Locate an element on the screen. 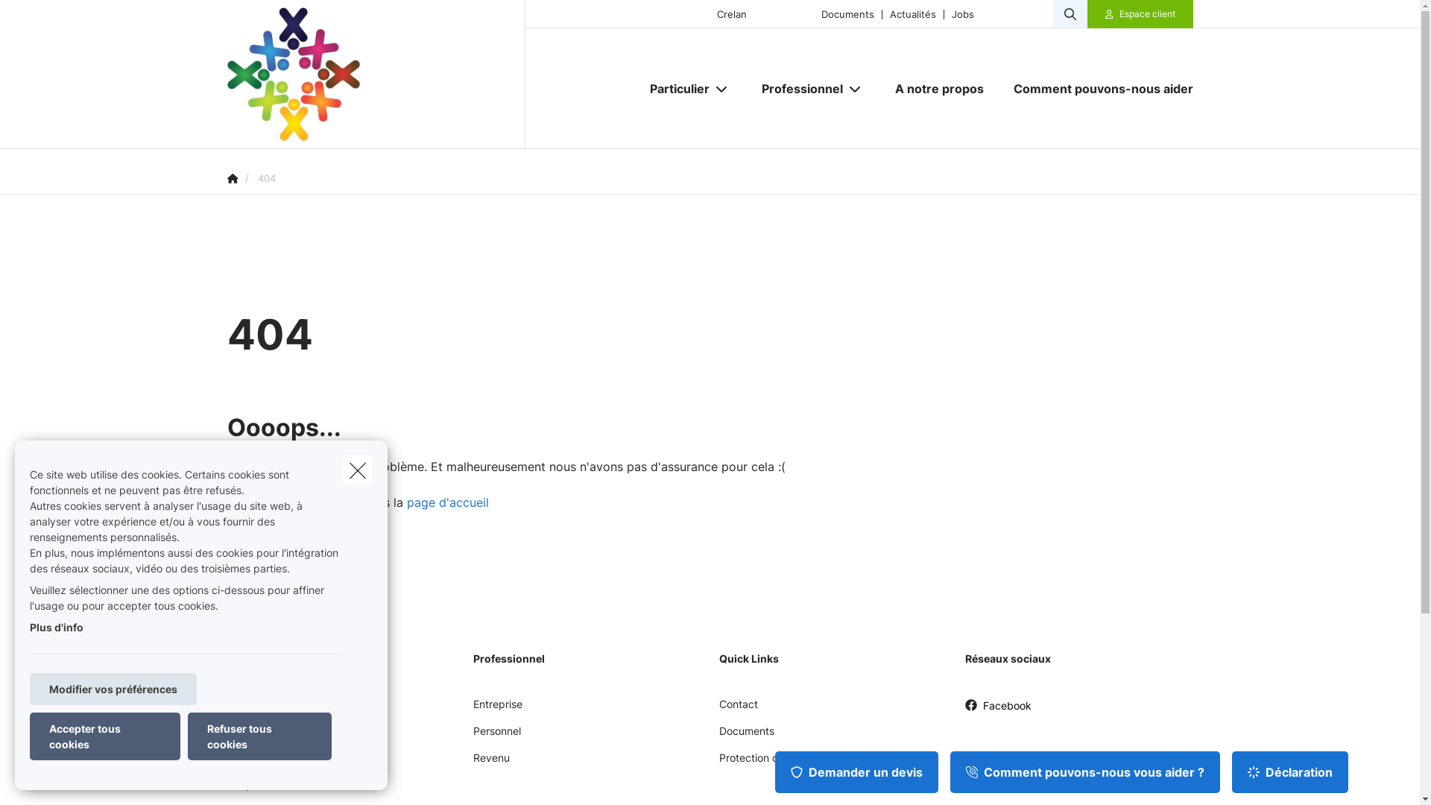 The height and width of the screenshot is (805, 1431). Revenu is located at coordinates (490, 763).